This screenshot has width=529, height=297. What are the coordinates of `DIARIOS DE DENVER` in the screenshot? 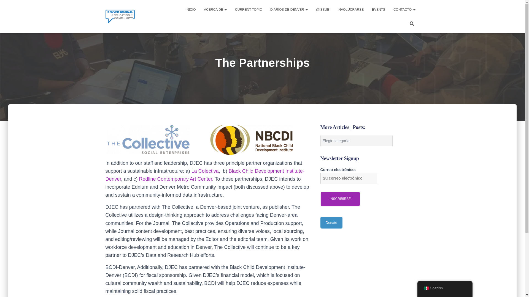 It's located at (289, 9).